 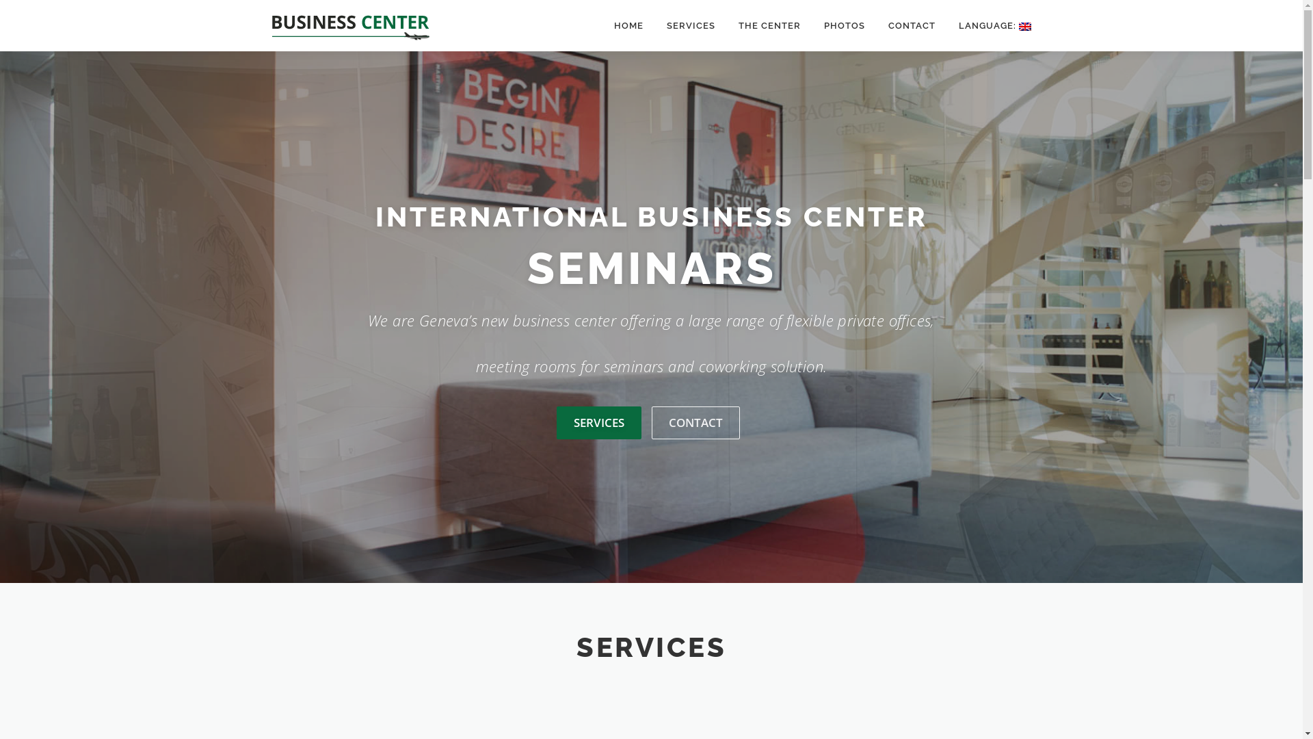 I want to click on CONTACT, so click(x=912, y=26).